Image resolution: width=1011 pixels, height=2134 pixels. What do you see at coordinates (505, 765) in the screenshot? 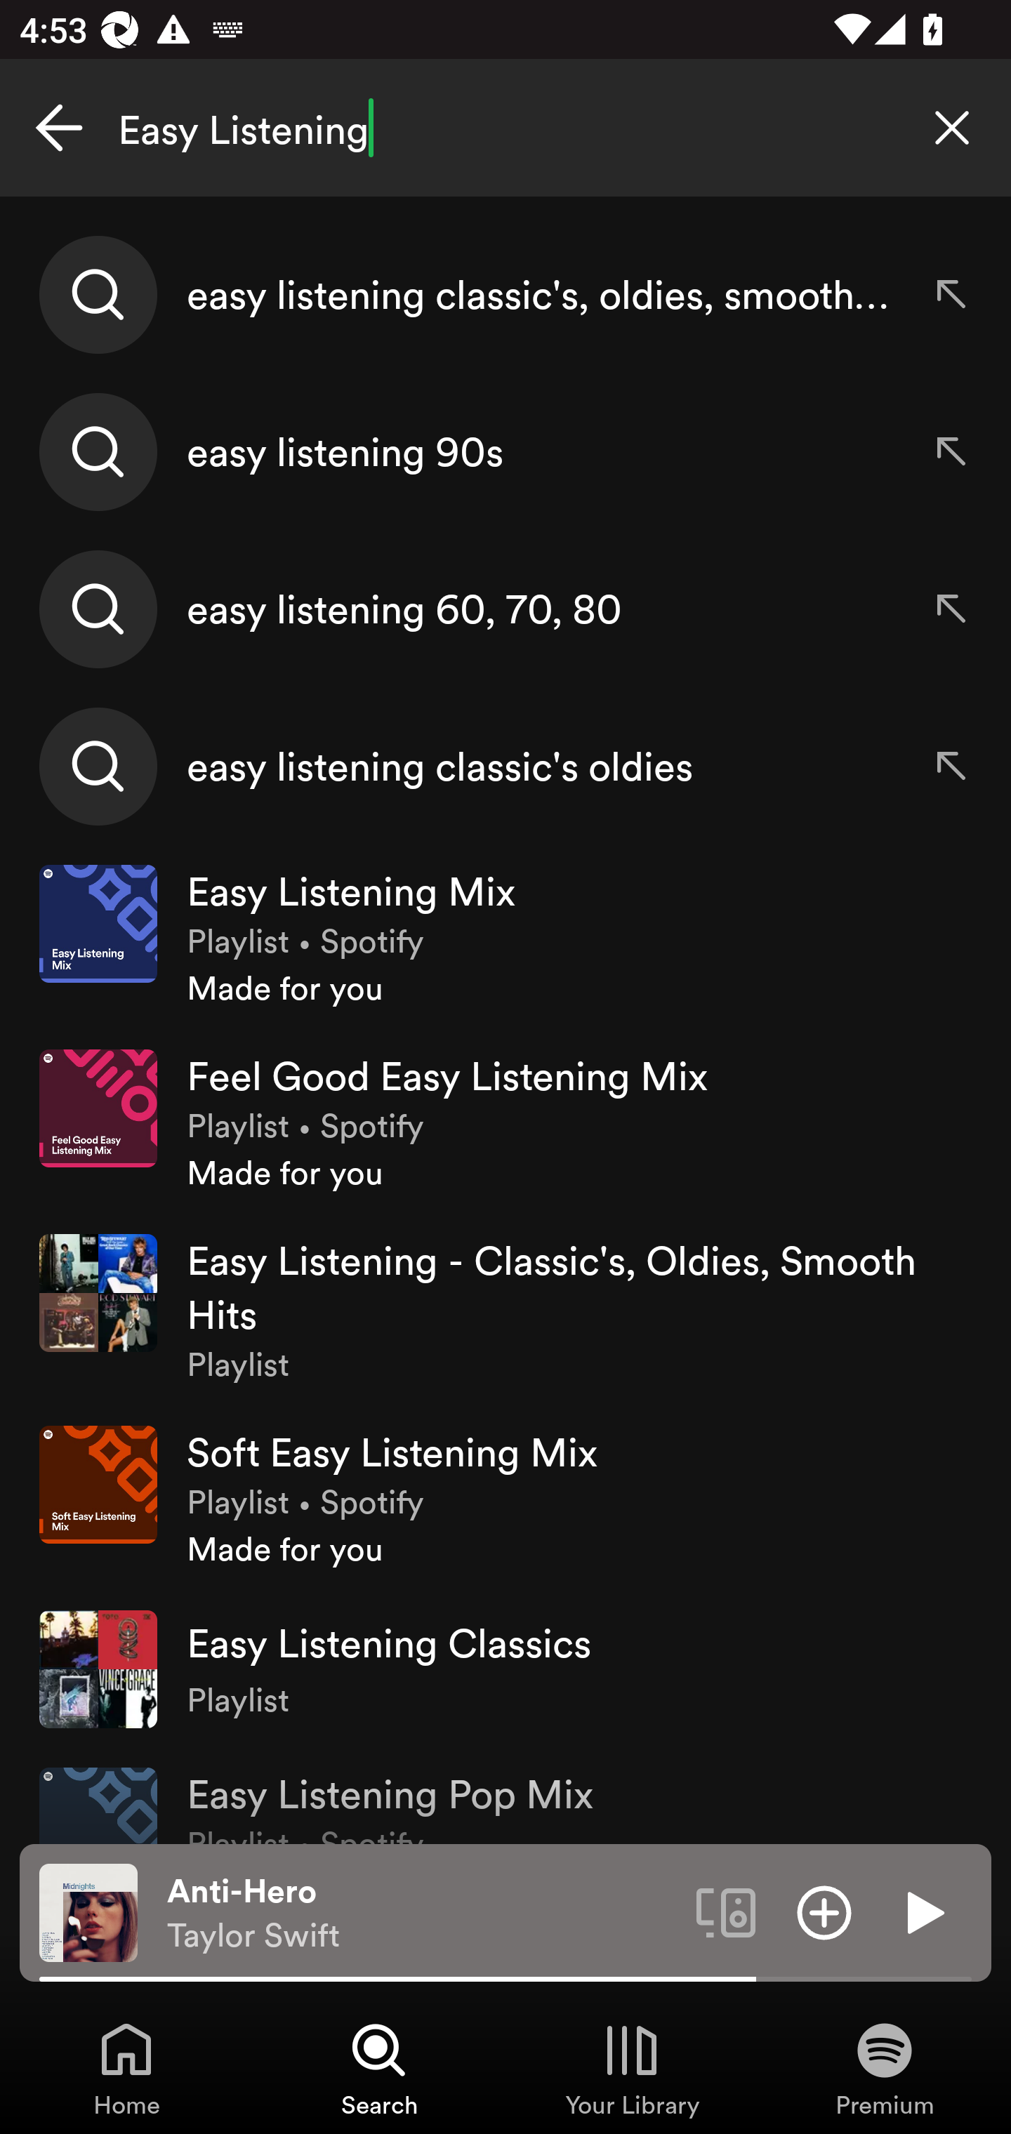
I see `easy listening classic's oldies` at bounding box center [505, 765].